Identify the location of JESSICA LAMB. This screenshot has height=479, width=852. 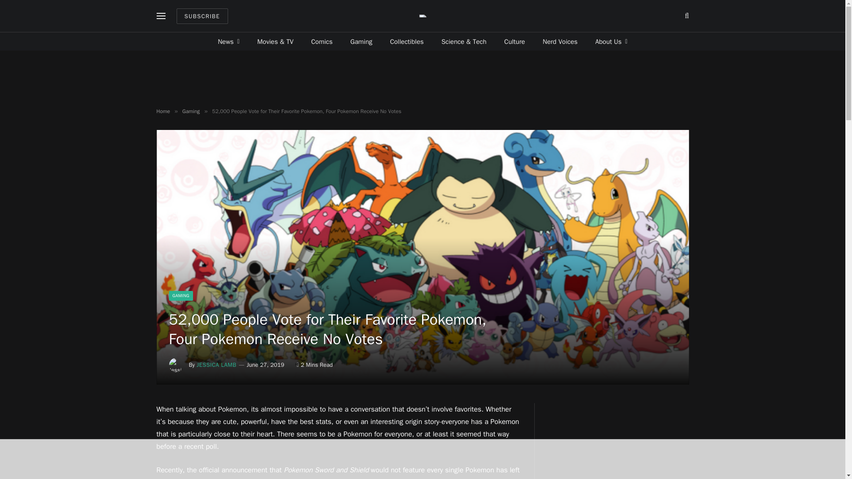
(217, 365).